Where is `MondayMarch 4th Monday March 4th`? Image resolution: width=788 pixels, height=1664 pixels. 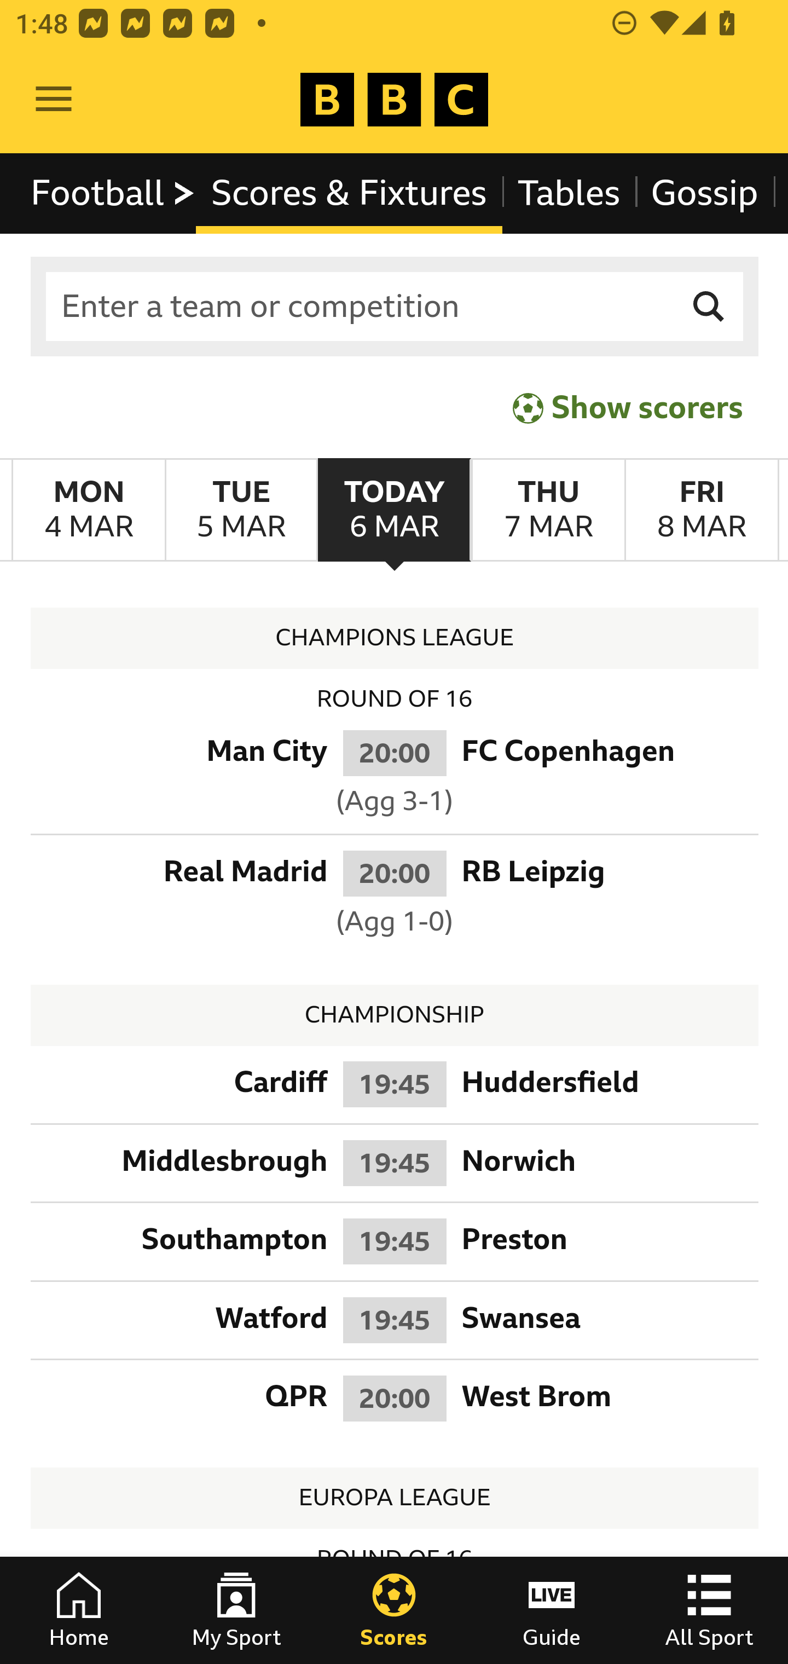
MondayMarch 4th Monday March 4th is located at coordinates (89, 510).